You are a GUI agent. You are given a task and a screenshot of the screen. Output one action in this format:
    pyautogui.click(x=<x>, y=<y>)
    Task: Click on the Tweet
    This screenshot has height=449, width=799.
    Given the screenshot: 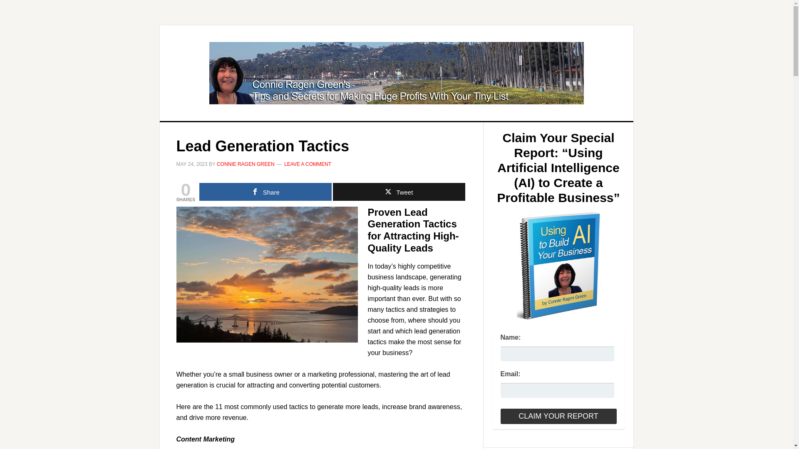 What is the action you would take?
    pyautogui.click(x=399, y=191)
    